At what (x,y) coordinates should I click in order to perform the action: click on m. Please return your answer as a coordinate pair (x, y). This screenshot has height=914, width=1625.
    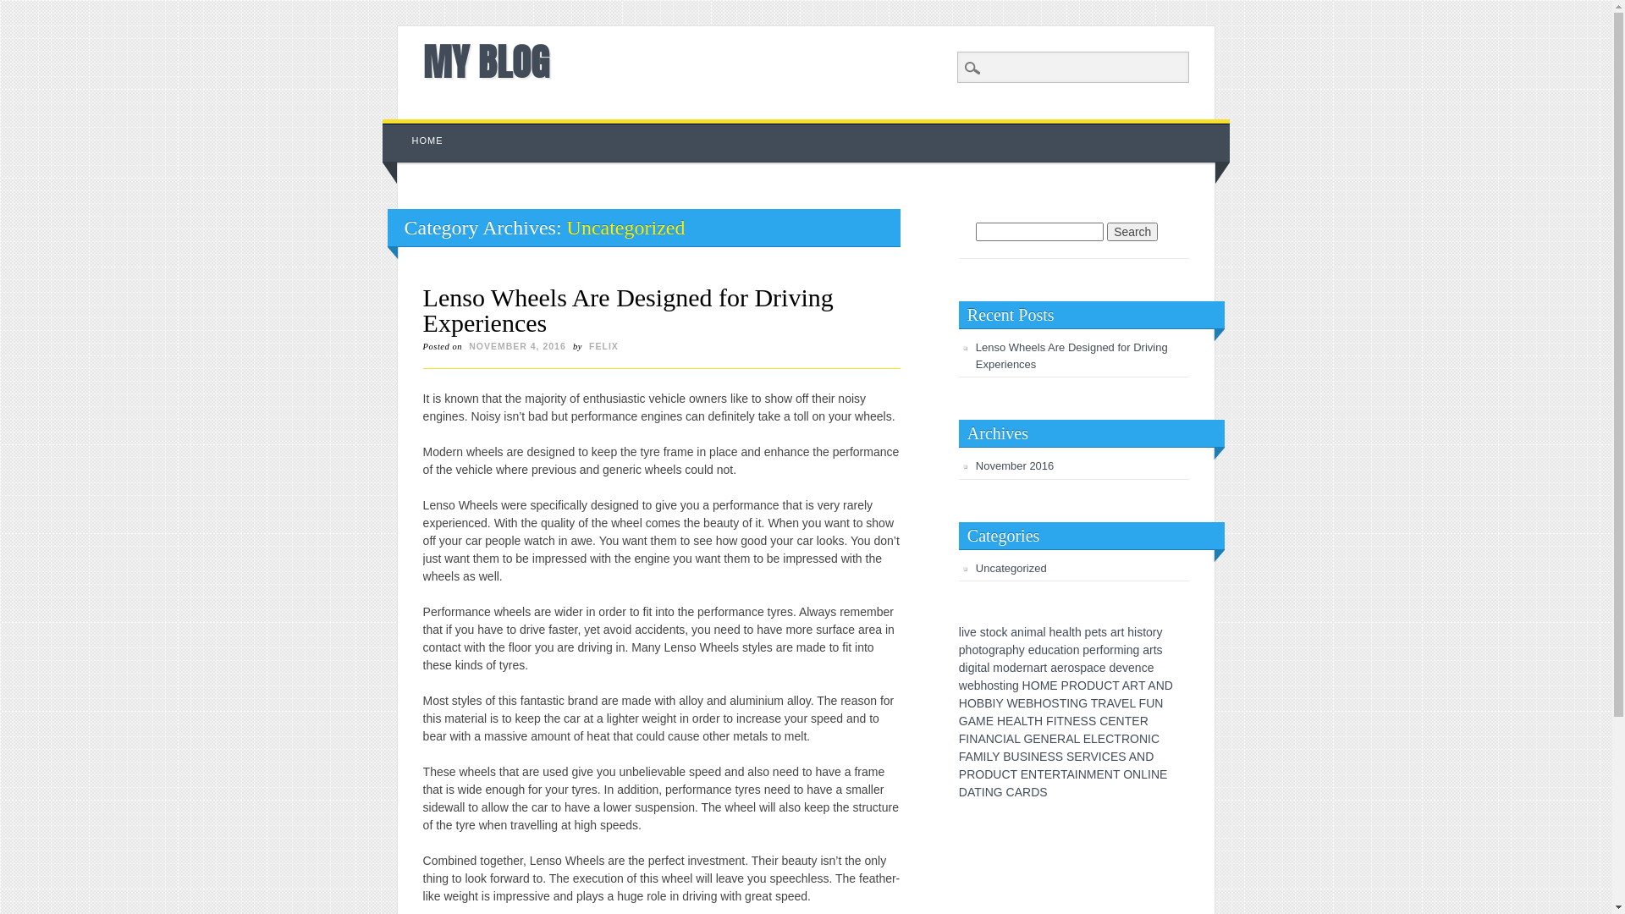
    Looking at the image, I should click on (1032, 632).